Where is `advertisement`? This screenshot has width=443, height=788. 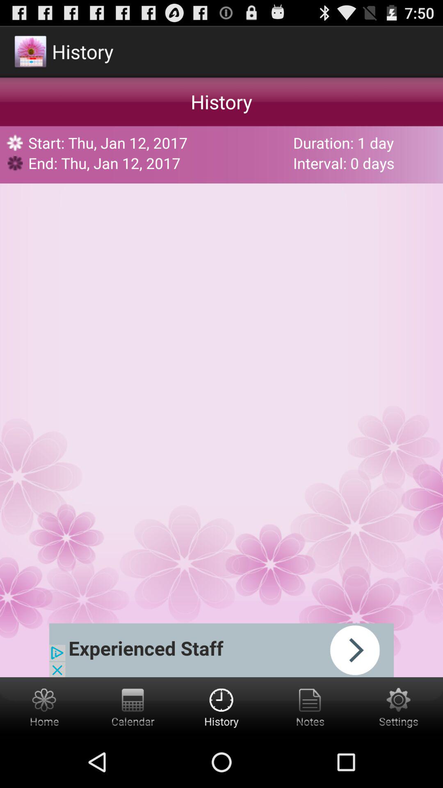
advertisement is located at coordinates (221, 650).